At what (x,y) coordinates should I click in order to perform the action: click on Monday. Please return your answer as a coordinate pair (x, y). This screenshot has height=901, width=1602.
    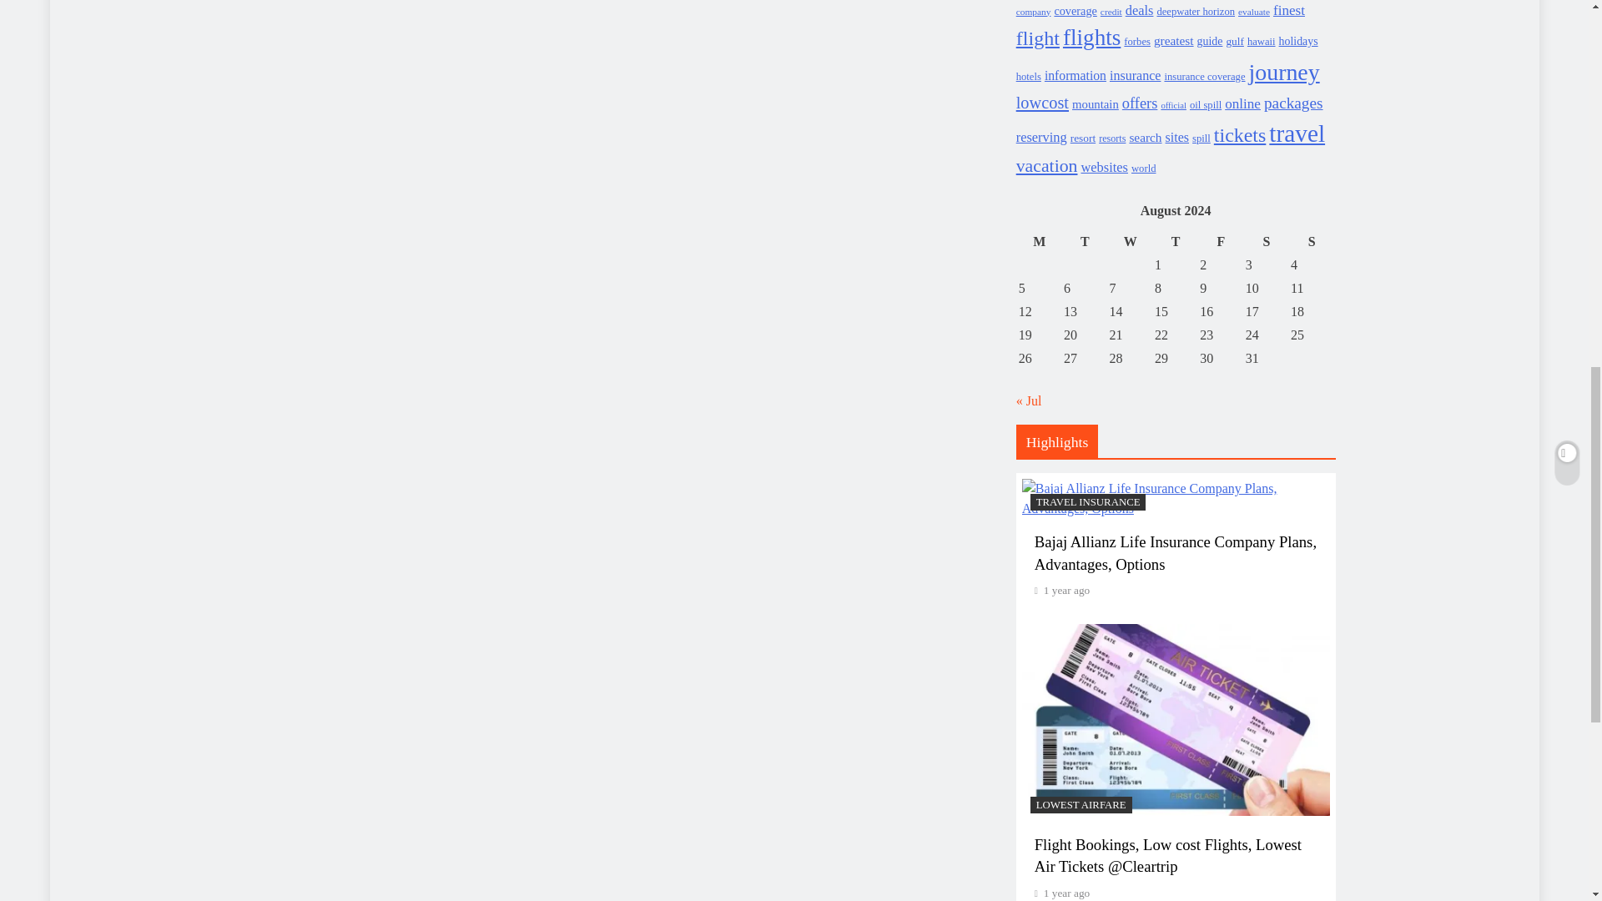
    Looking at the image, I should click on (1039, 242).